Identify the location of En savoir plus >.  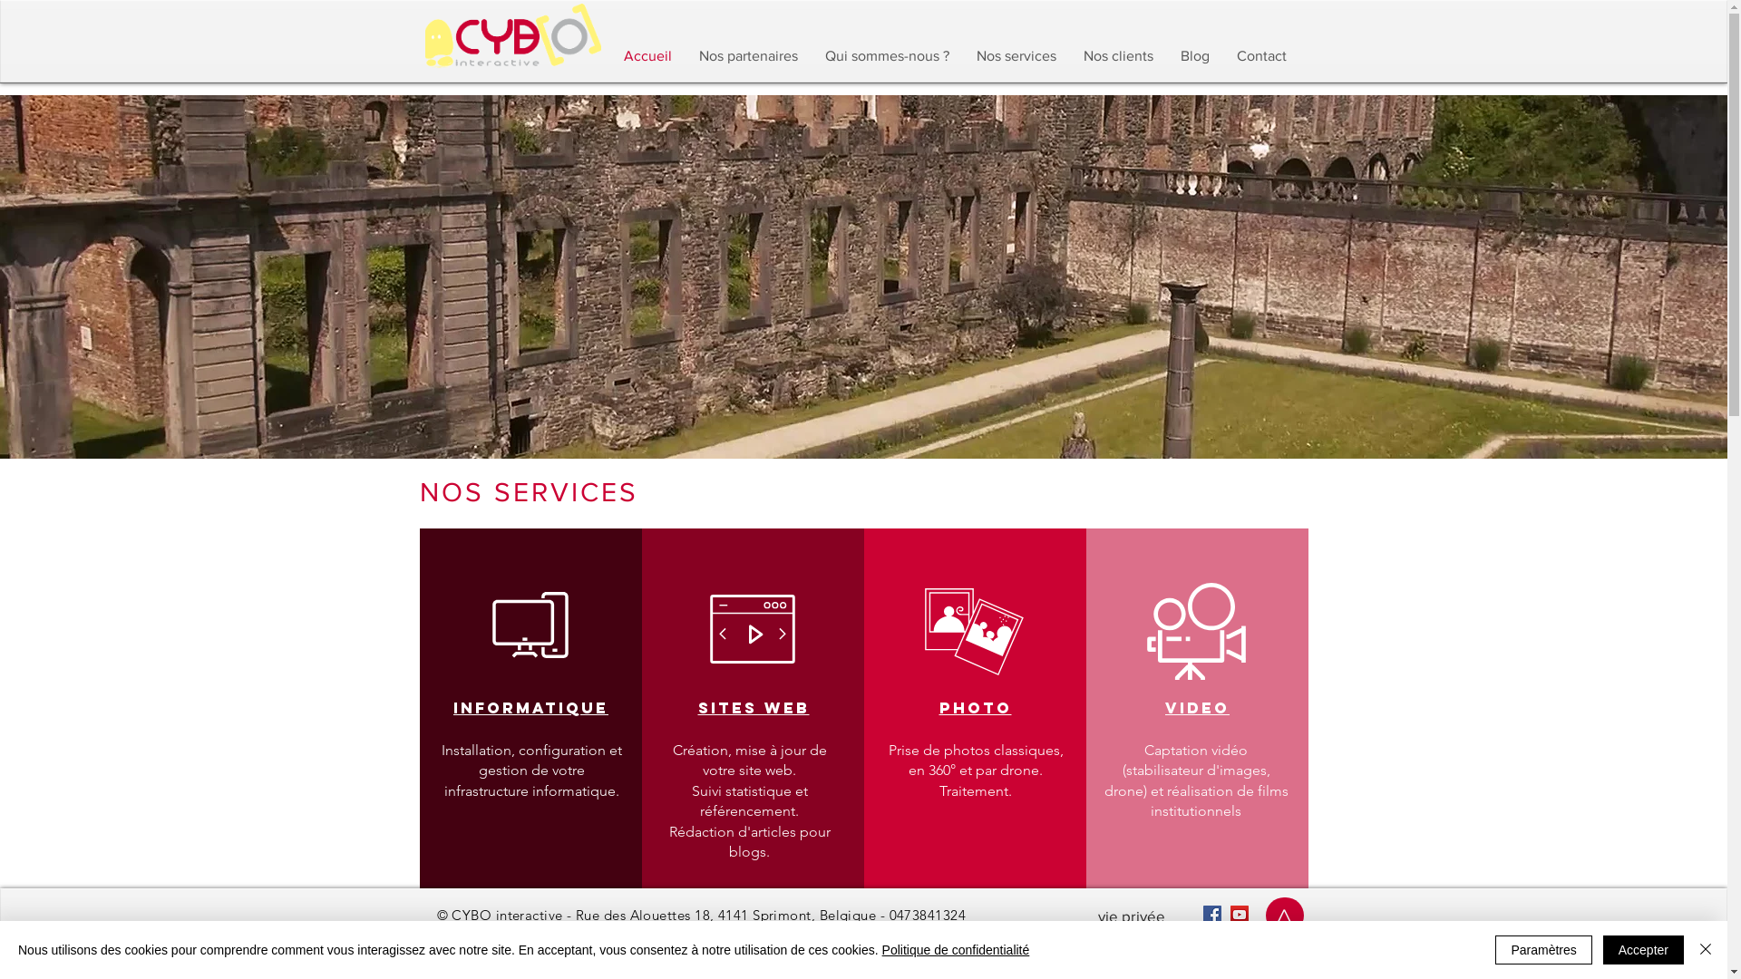
(751, 910).